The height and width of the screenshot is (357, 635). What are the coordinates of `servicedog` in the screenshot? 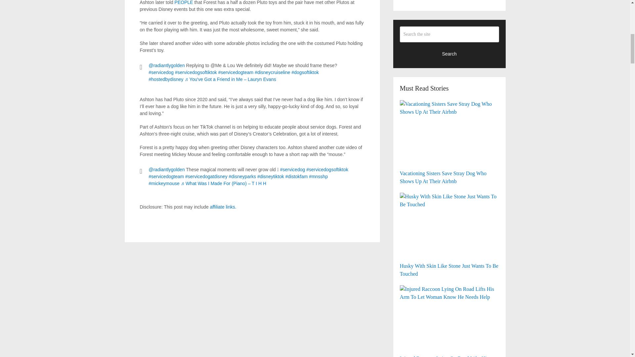 It's located at (161, 72).